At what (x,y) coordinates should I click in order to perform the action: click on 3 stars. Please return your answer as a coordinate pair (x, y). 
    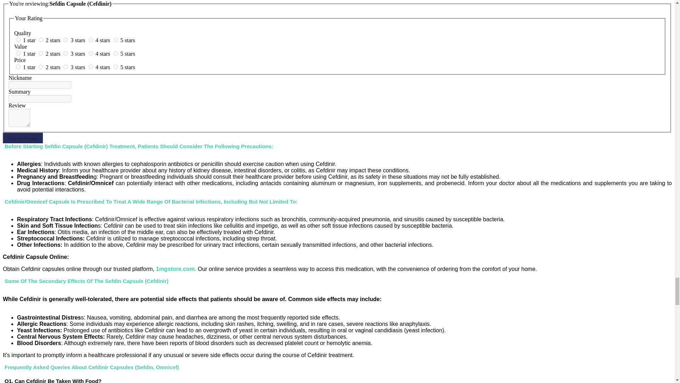
    Looking at the image, I should click on (78, 40).